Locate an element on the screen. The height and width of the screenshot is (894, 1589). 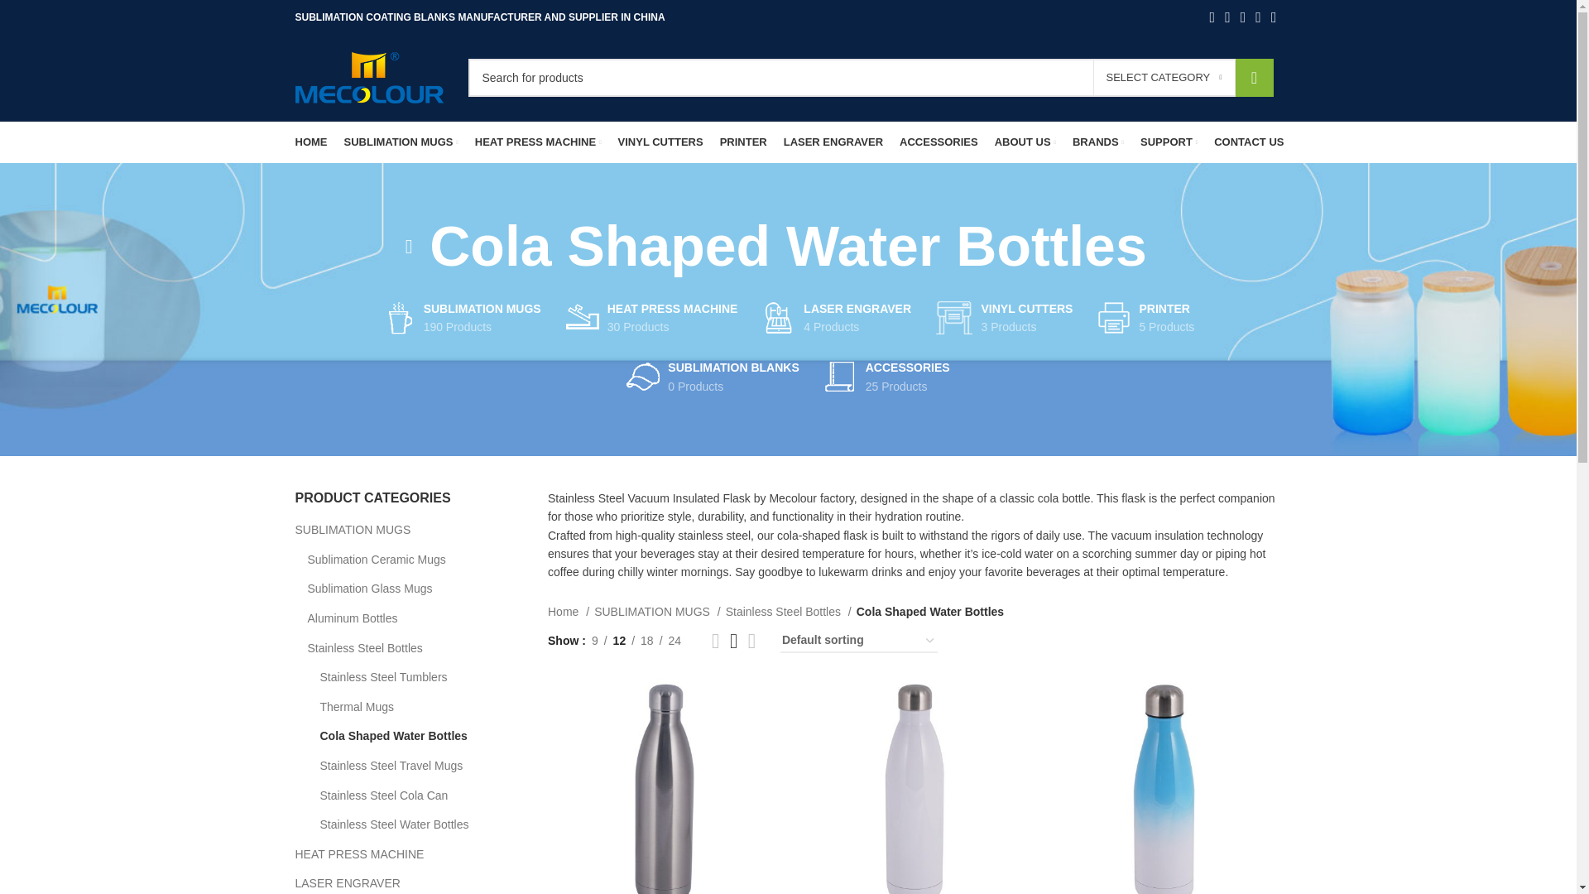
Search for products is located at coordinates (871, 78).